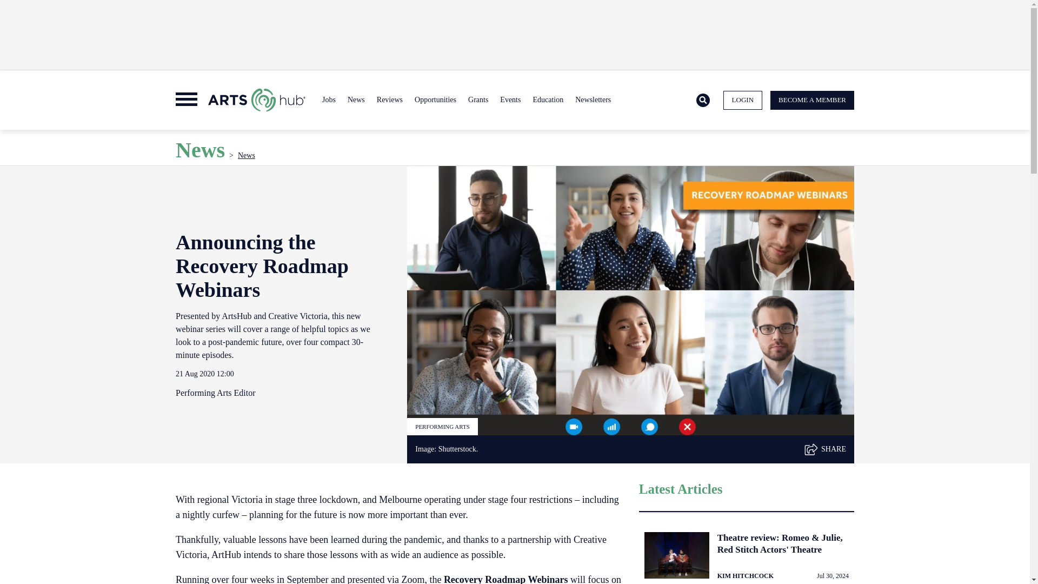  Describe the element at coordinates (329, 99) in the screenshot. I see `Jobs` at that location.